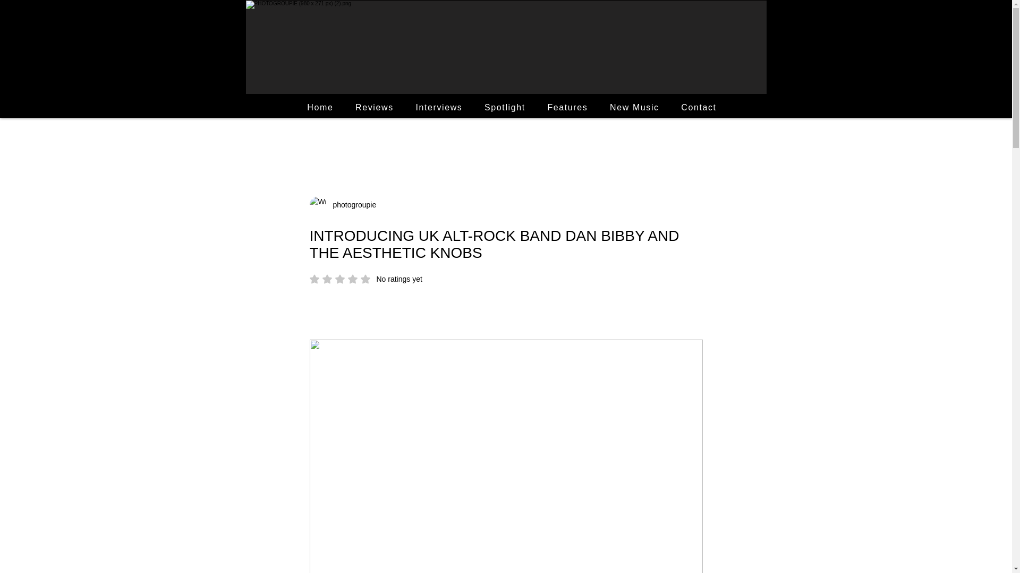  I want to click on Interviews, so click(567, 107).